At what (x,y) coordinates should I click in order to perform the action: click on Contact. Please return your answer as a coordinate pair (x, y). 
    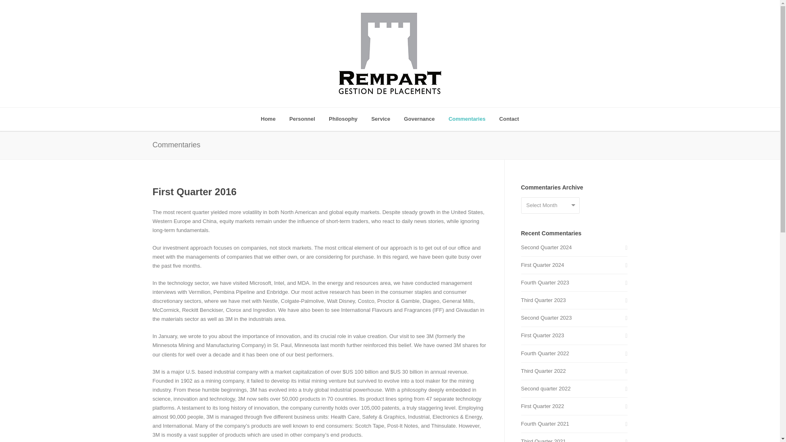
    Looking at the image, I should click on (509, 119).